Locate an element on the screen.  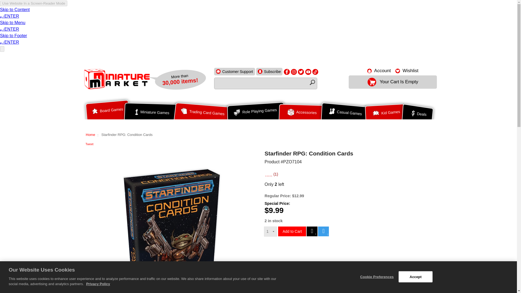
Follow us on Tiktok is located at coordinates (315, 72).